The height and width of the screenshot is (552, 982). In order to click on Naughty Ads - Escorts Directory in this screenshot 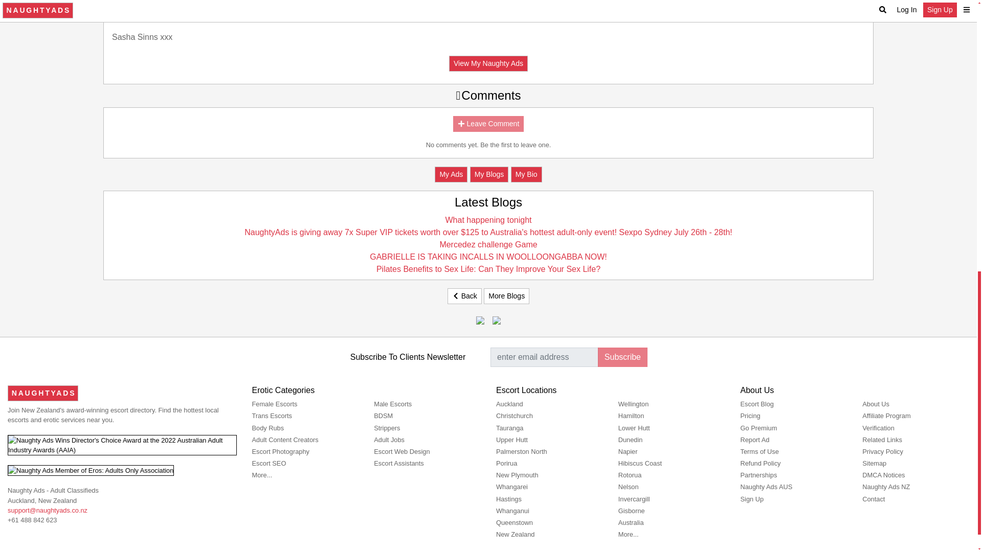, I will do `click(43, 393)`.